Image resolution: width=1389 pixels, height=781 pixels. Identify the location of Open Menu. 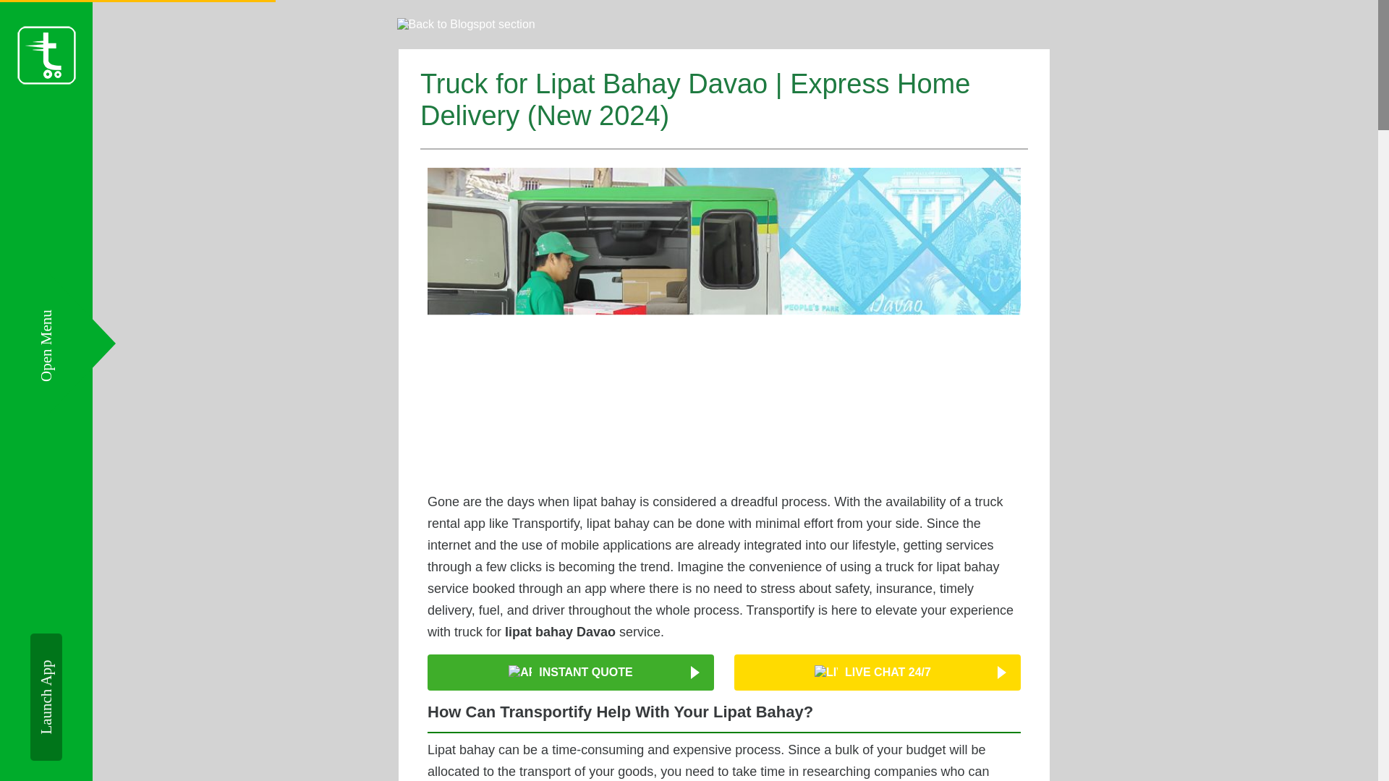
(73, 318).